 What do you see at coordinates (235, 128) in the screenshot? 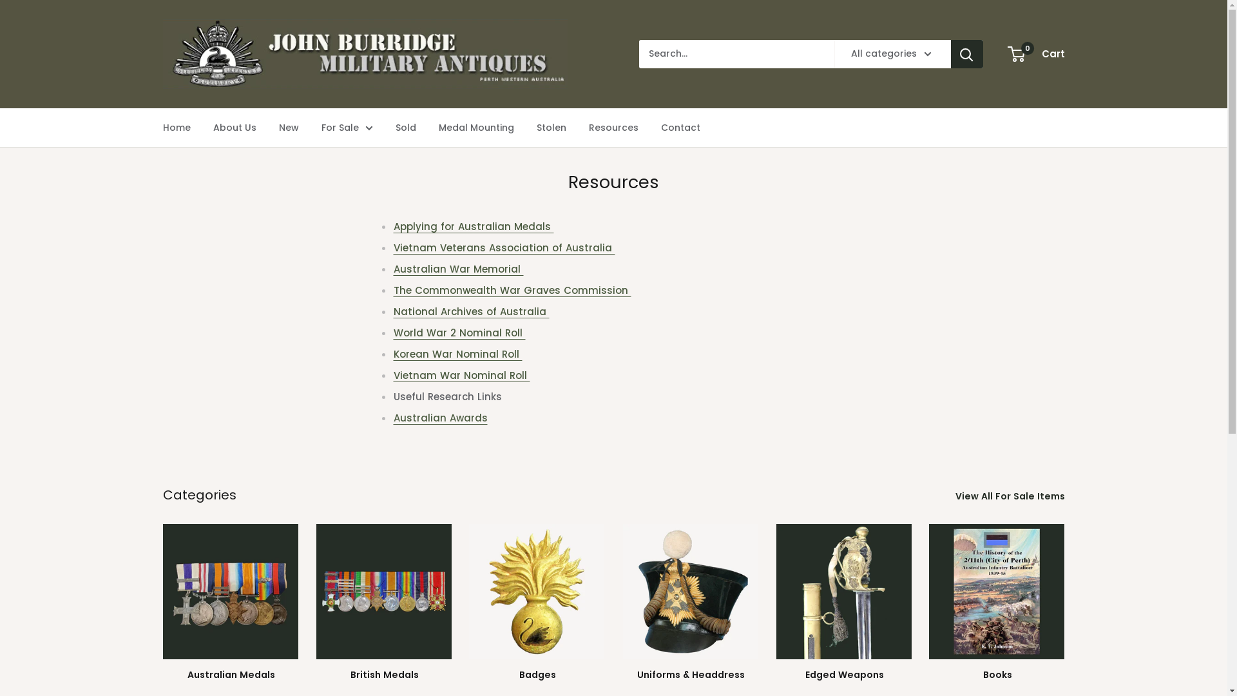
I see `About Us` at bounding box center [235, 128].